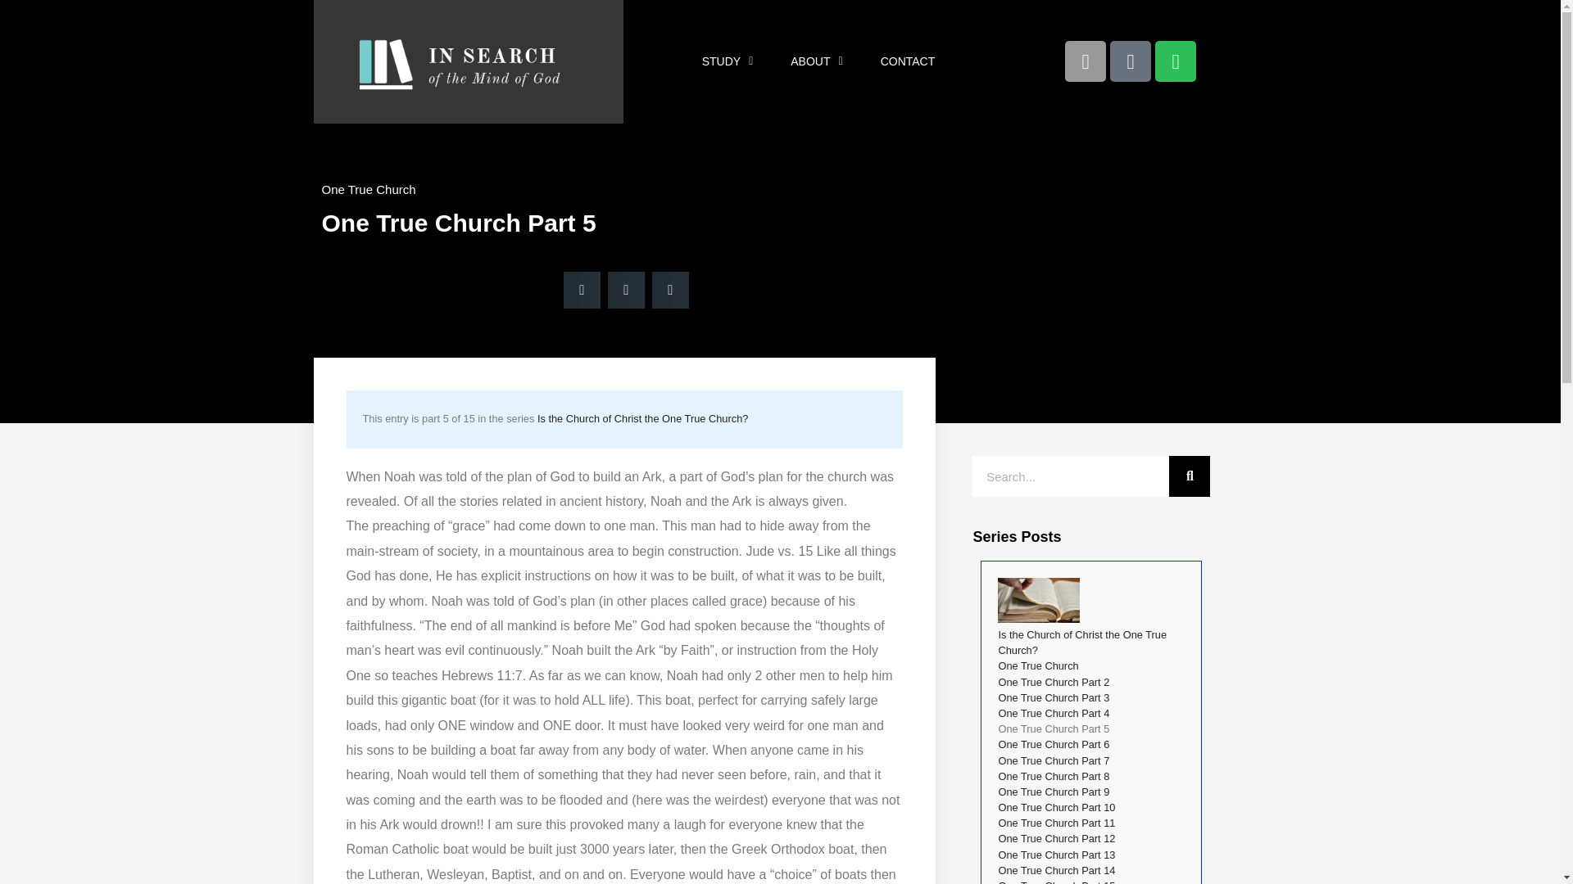 The width and height of the screenshot is (1573, 884). Describe the element at coordinates (1053, 761) in the screenshot. I see `One True Church Part 7` at that location.